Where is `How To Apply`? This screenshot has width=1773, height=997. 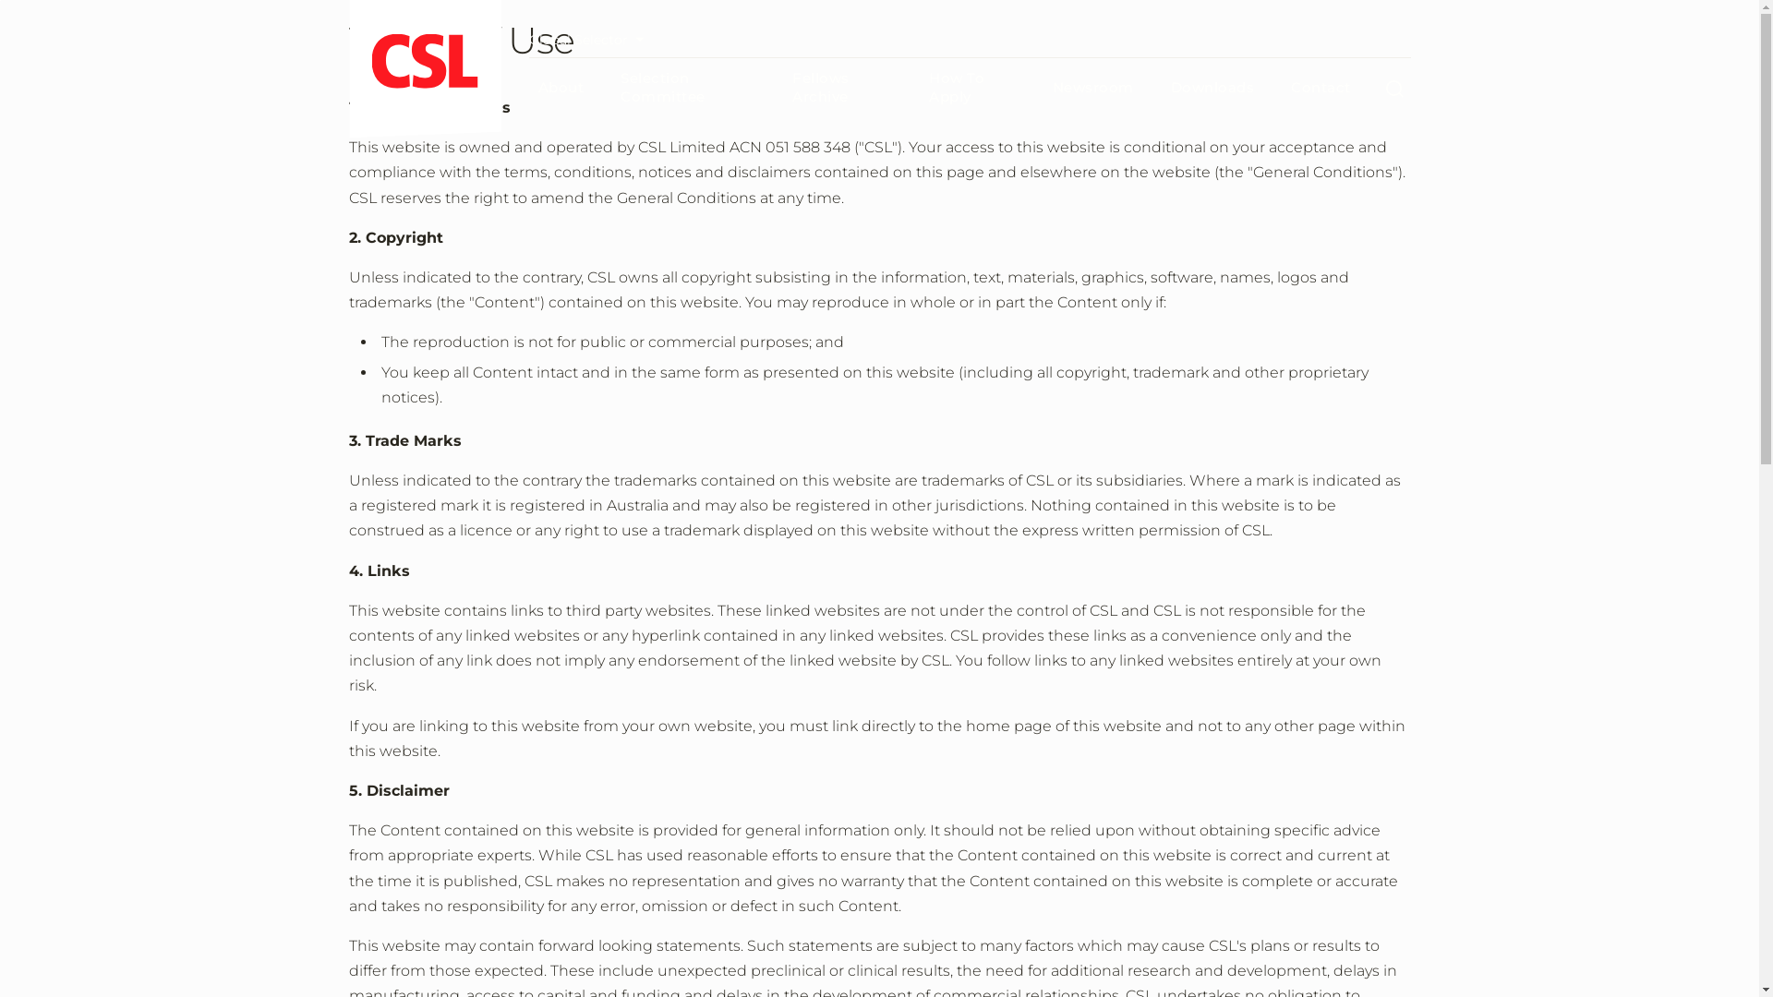
How To Apply is located at coordinates (971, 87).